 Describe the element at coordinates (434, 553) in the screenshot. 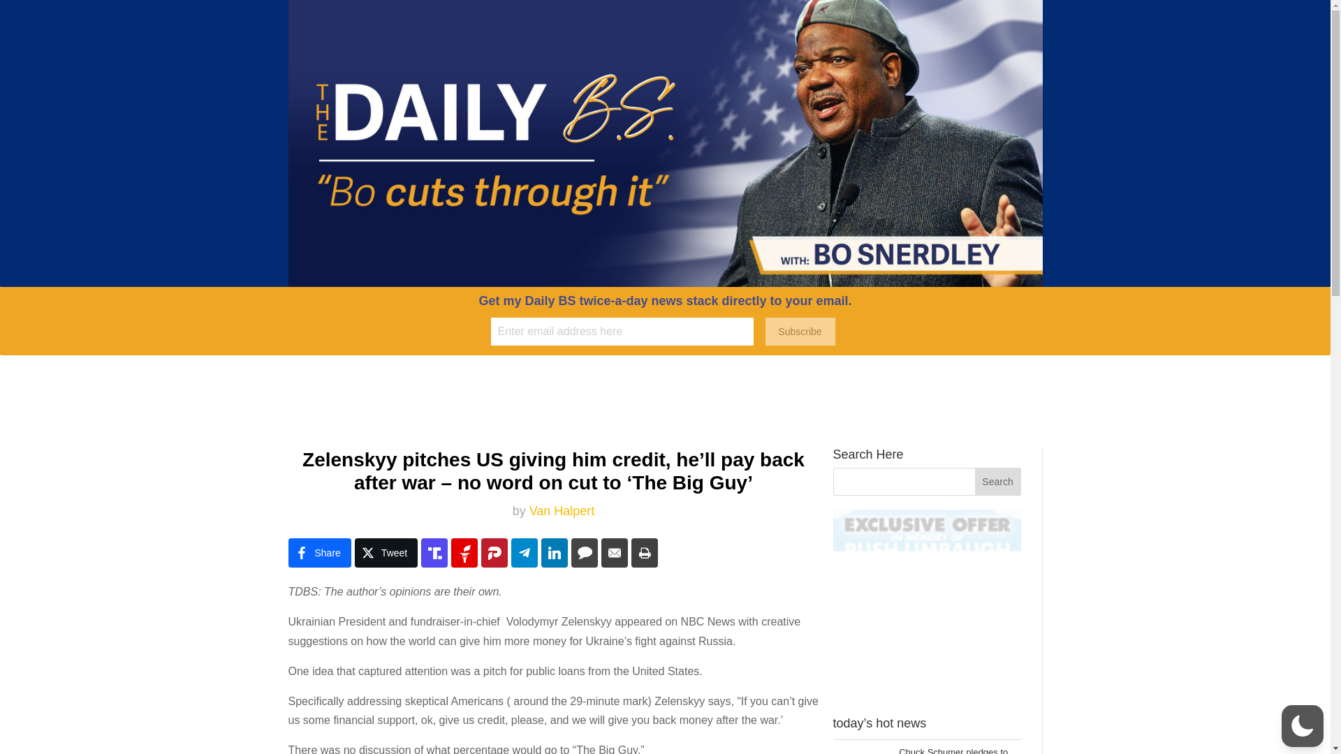

I see `Share on Truth` at that location.